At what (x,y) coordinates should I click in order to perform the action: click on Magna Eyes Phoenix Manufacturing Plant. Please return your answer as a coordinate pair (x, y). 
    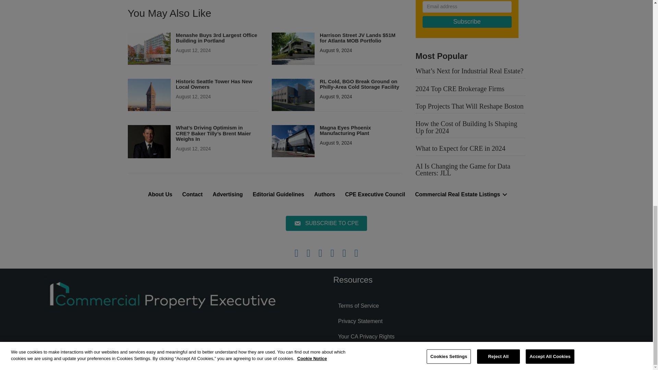
    Looking at the image, I should click on (293, 140).